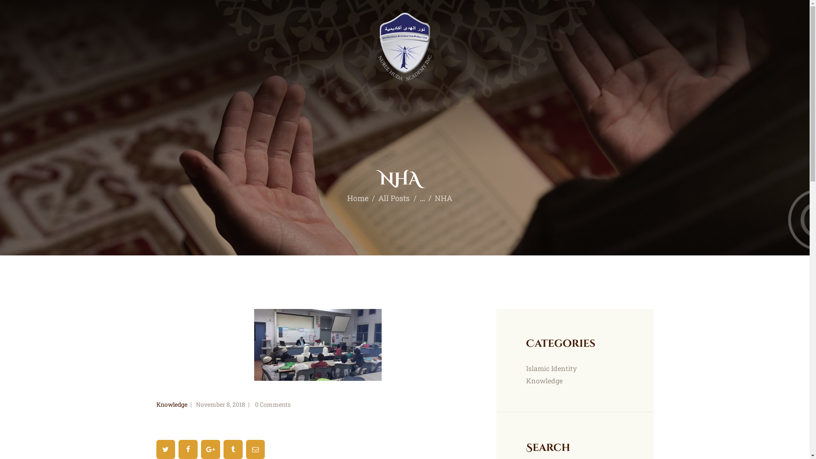 The height and width of the screenshot is (459, 816). I want to click on Home, so click(358, 198).